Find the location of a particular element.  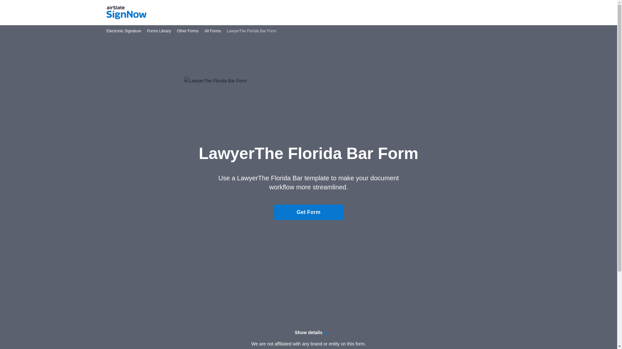

Forms Library is located at coordinates (159, 31).